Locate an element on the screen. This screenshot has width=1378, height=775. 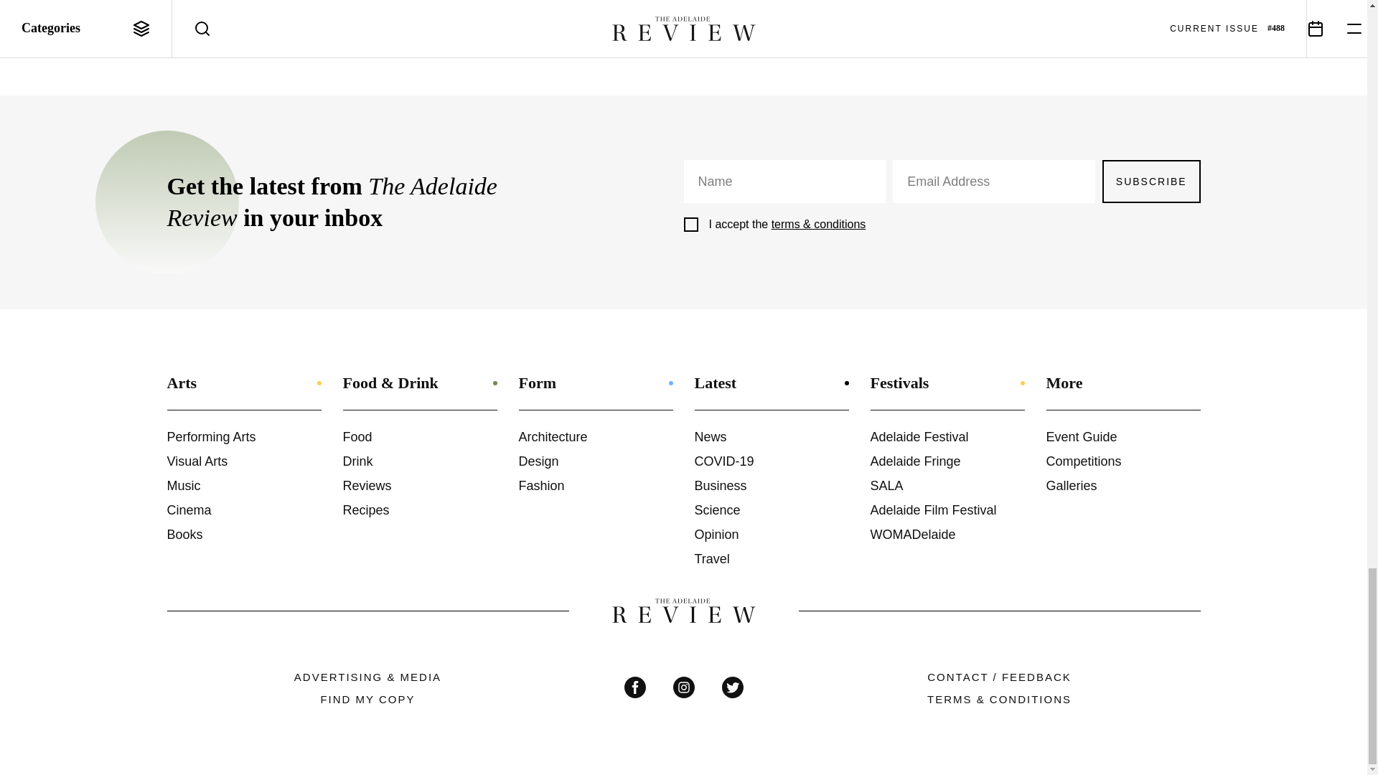
Facebook is located at coordinates (634, 687).